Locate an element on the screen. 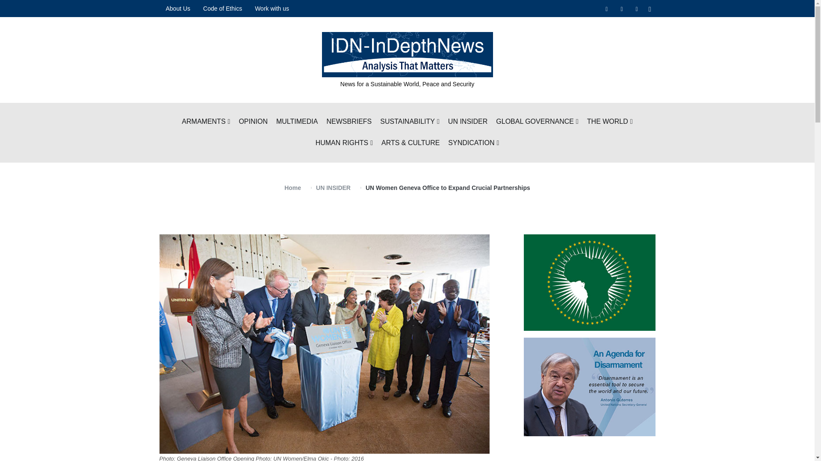 This screenshot has height=461, width=821. Work with us is located at coordinates (272, 9).